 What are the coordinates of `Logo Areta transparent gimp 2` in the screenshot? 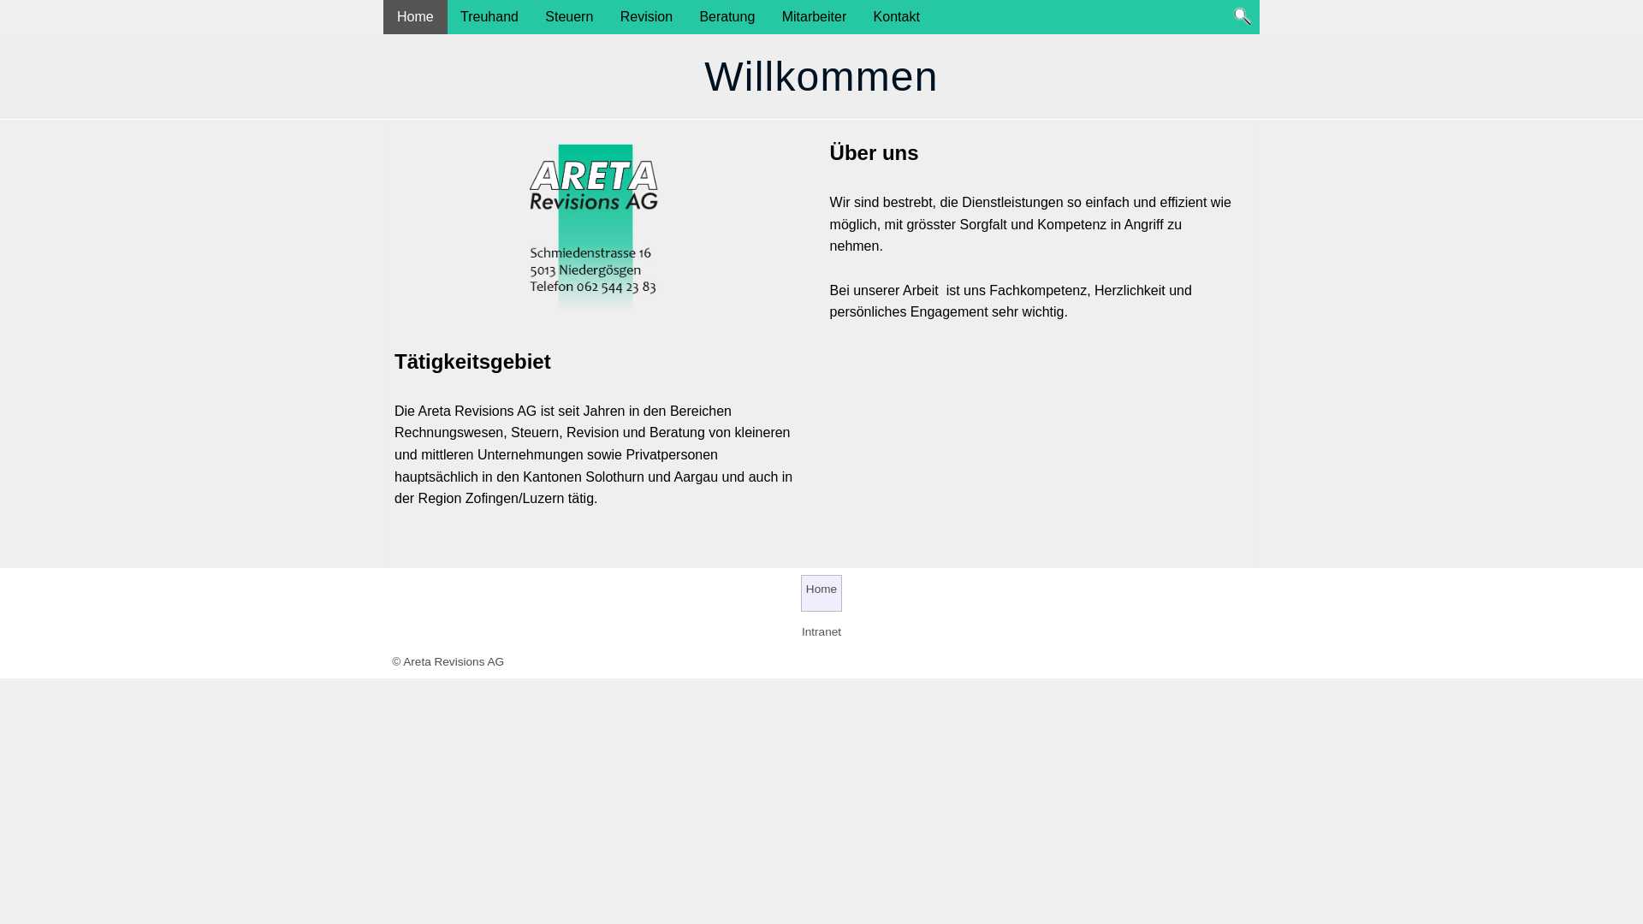 It's located at (596, 231).